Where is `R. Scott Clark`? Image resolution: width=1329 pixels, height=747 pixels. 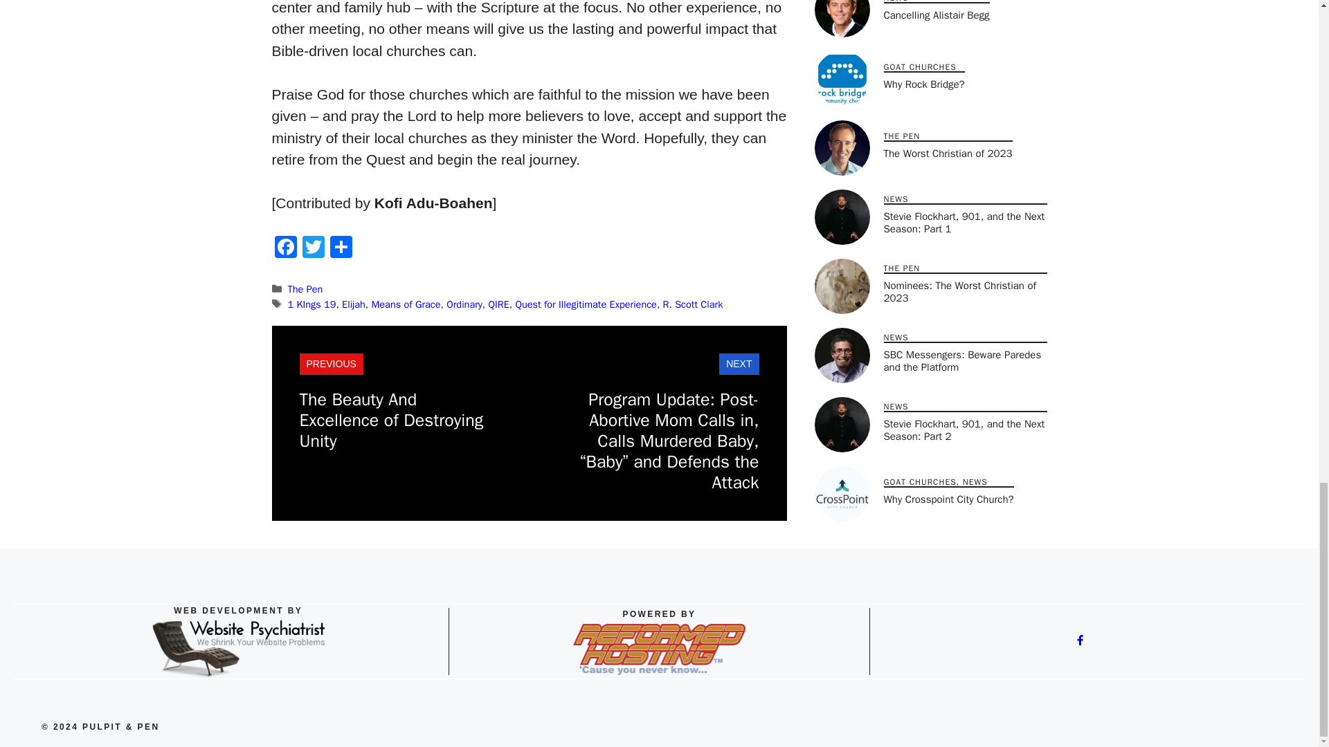
R. Scott Clark is located at coordinates (693, 304).